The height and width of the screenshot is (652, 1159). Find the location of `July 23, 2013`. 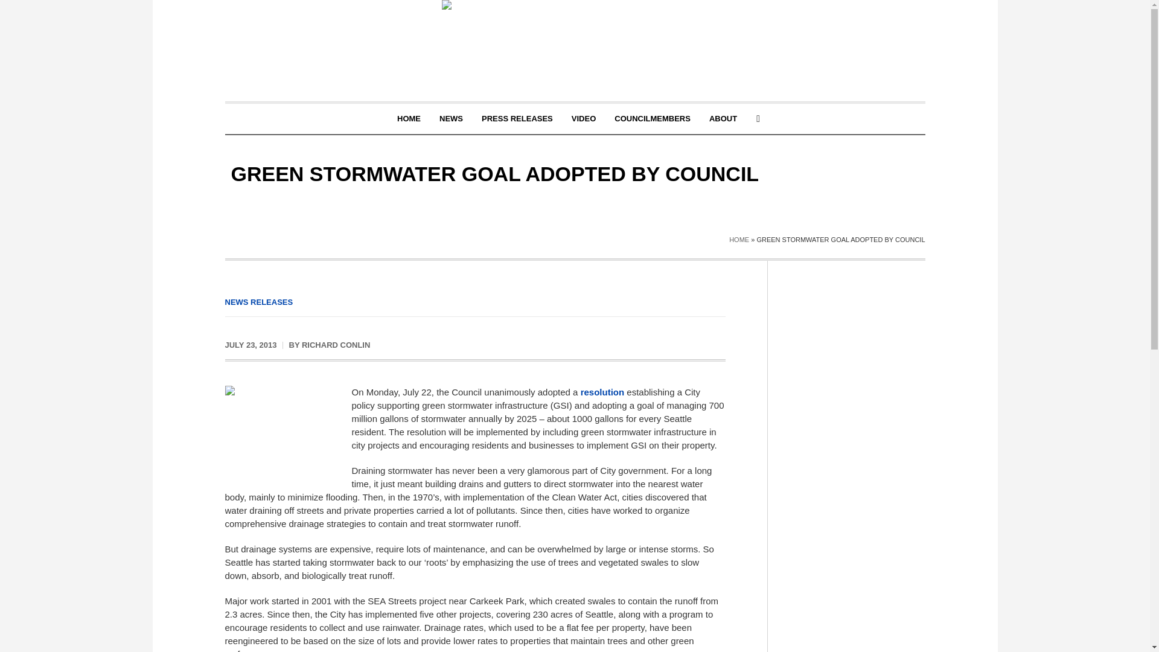

July 23, 2013 is located at coordinates (251, 345).